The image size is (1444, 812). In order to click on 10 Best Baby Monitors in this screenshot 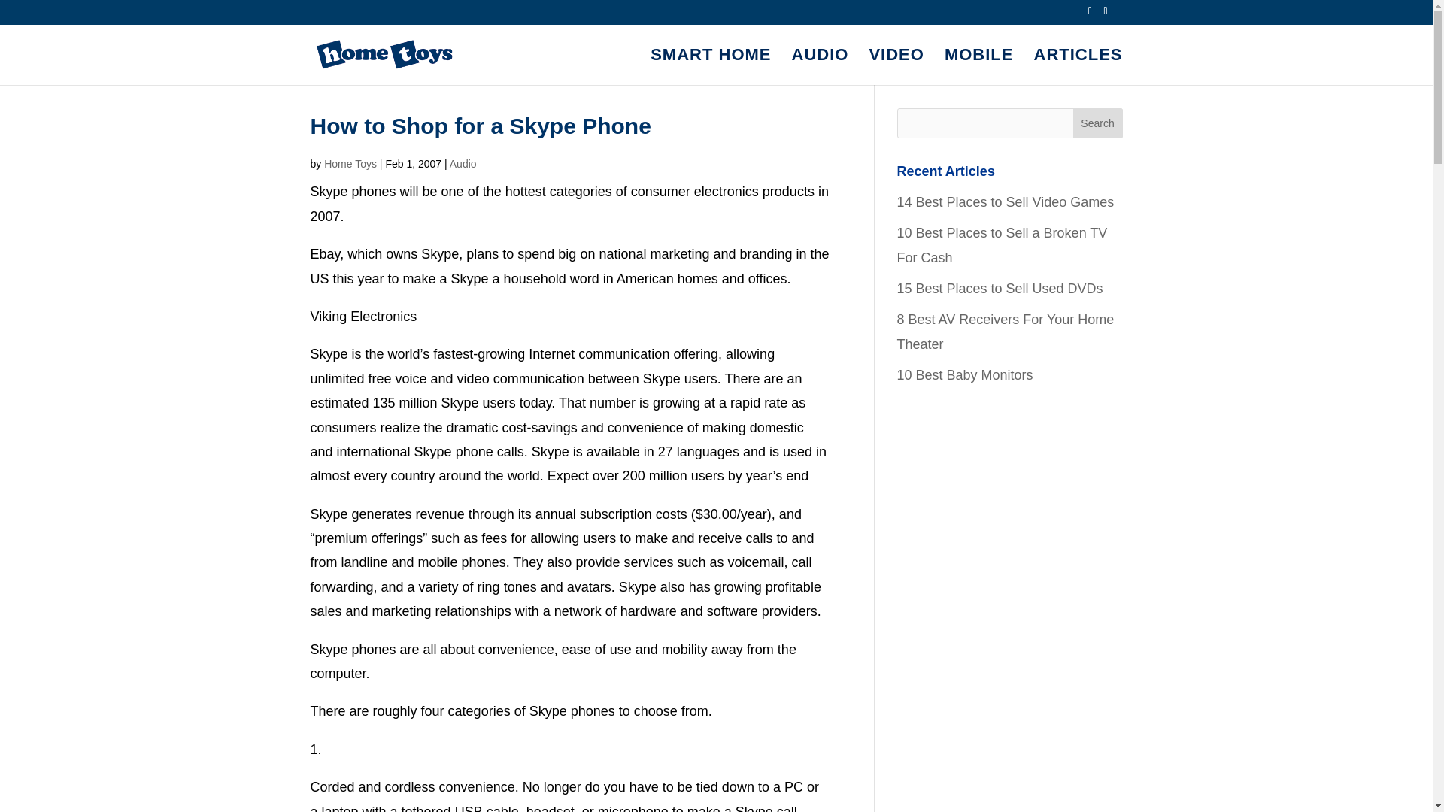, I will do `click(964, 374)`.